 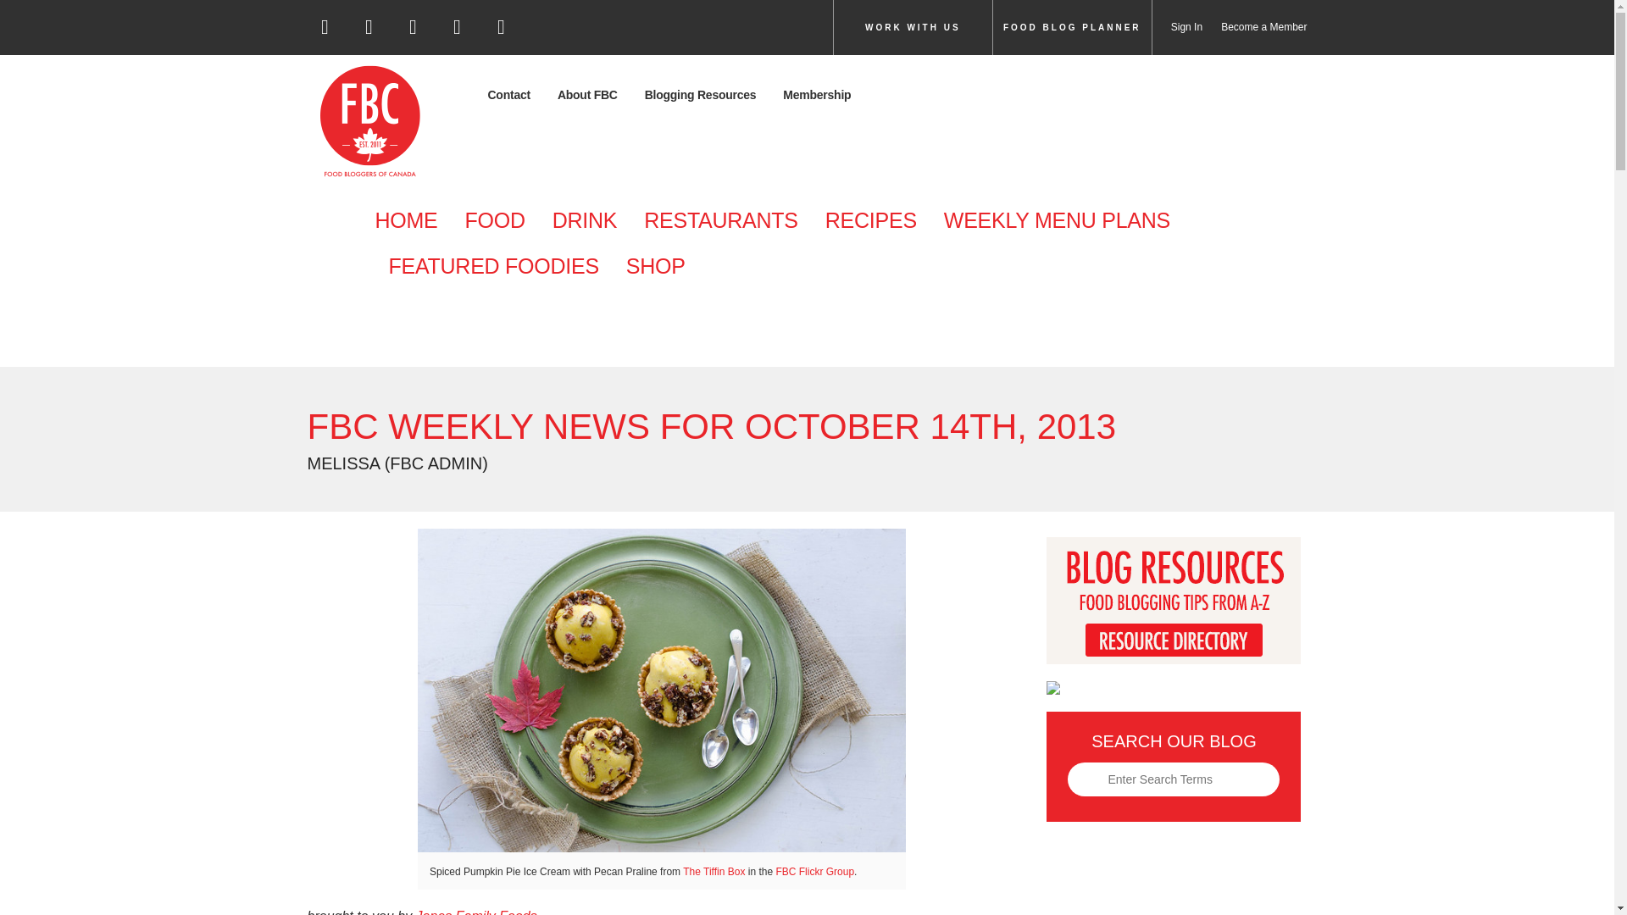 What do you see at coordinates (700, 95) in the screenshot?
I see `Blogging Resources` at bounding box center [700, 95].